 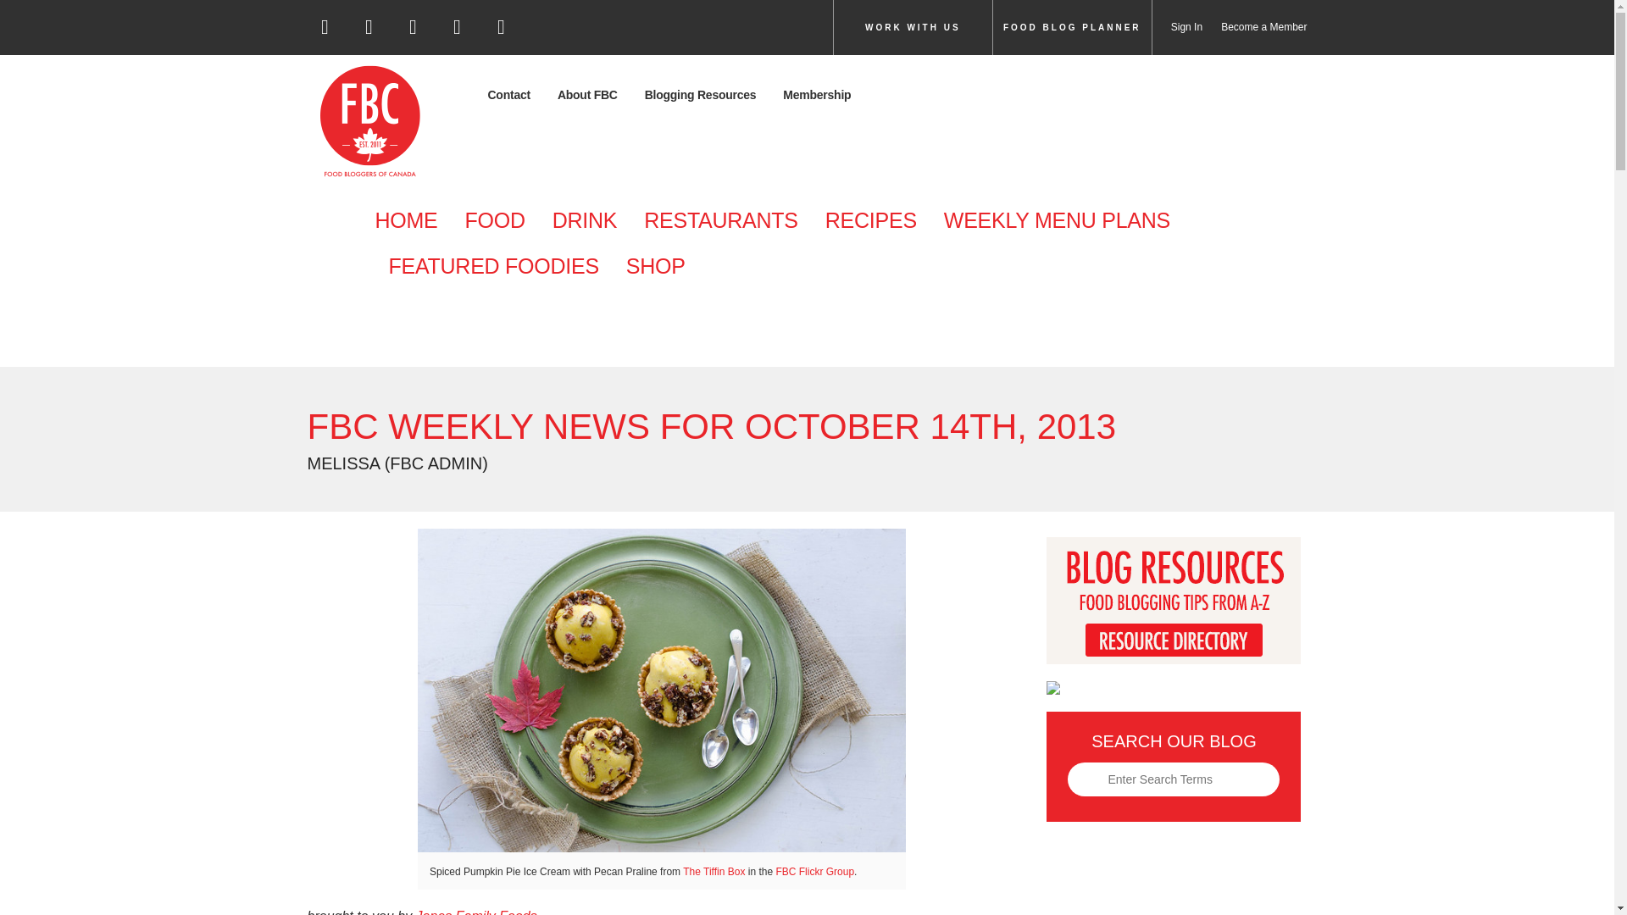 What do you see at coordinates (700, 95) in the screenshot?
I see `Blogging Resources` at bounding box center [700, 95].